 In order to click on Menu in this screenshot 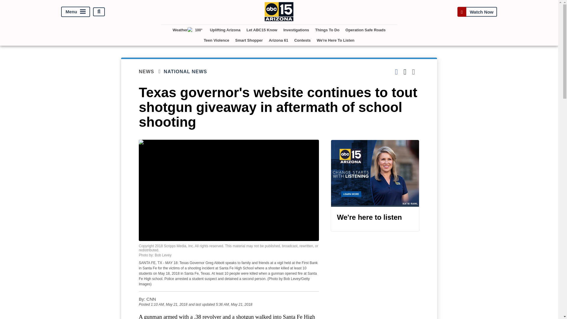, I will do `click(76, 12)`.